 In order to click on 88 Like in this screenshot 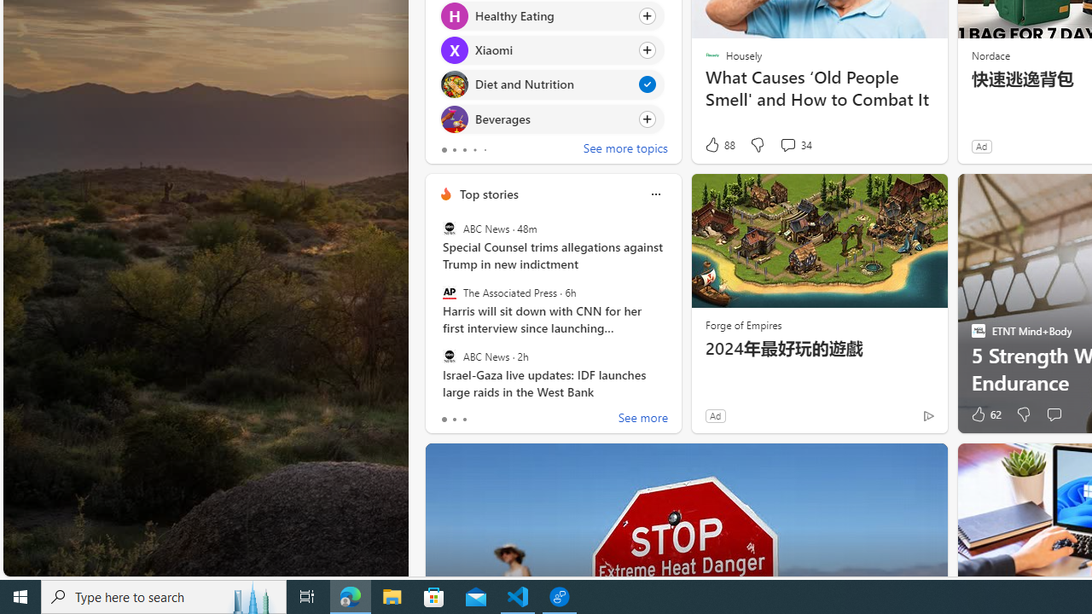, I will do `click(719, 145)`.